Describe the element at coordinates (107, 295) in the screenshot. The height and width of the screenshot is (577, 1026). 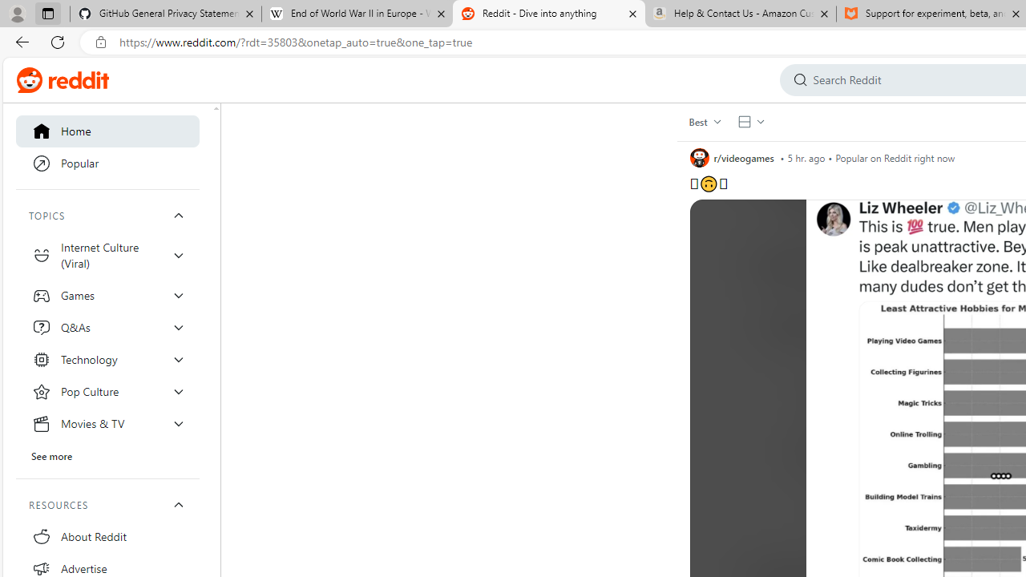
I see `Games` at that location.